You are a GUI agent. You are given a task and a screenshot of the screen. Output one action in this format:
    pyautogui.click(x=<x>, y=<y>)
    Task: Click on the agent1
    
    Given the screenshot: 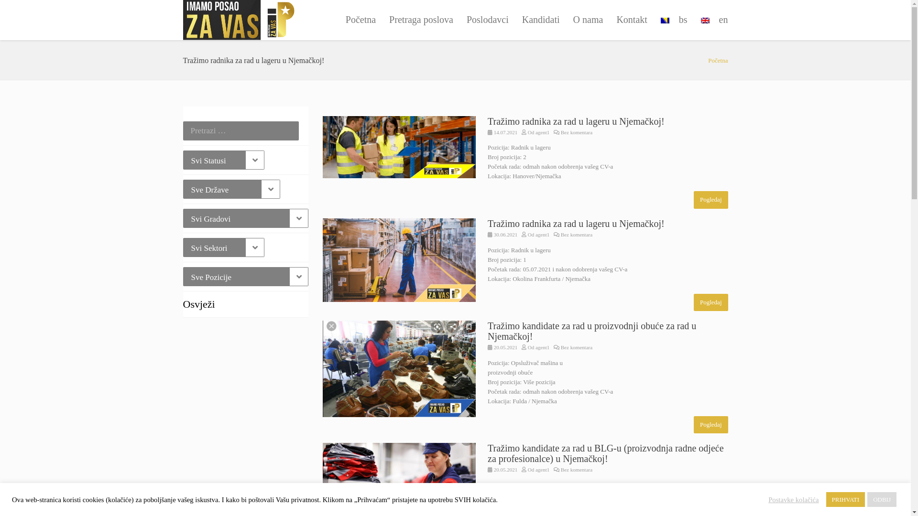 What is the action you would take?
    pyautogui.click(x=542, y=347)
    